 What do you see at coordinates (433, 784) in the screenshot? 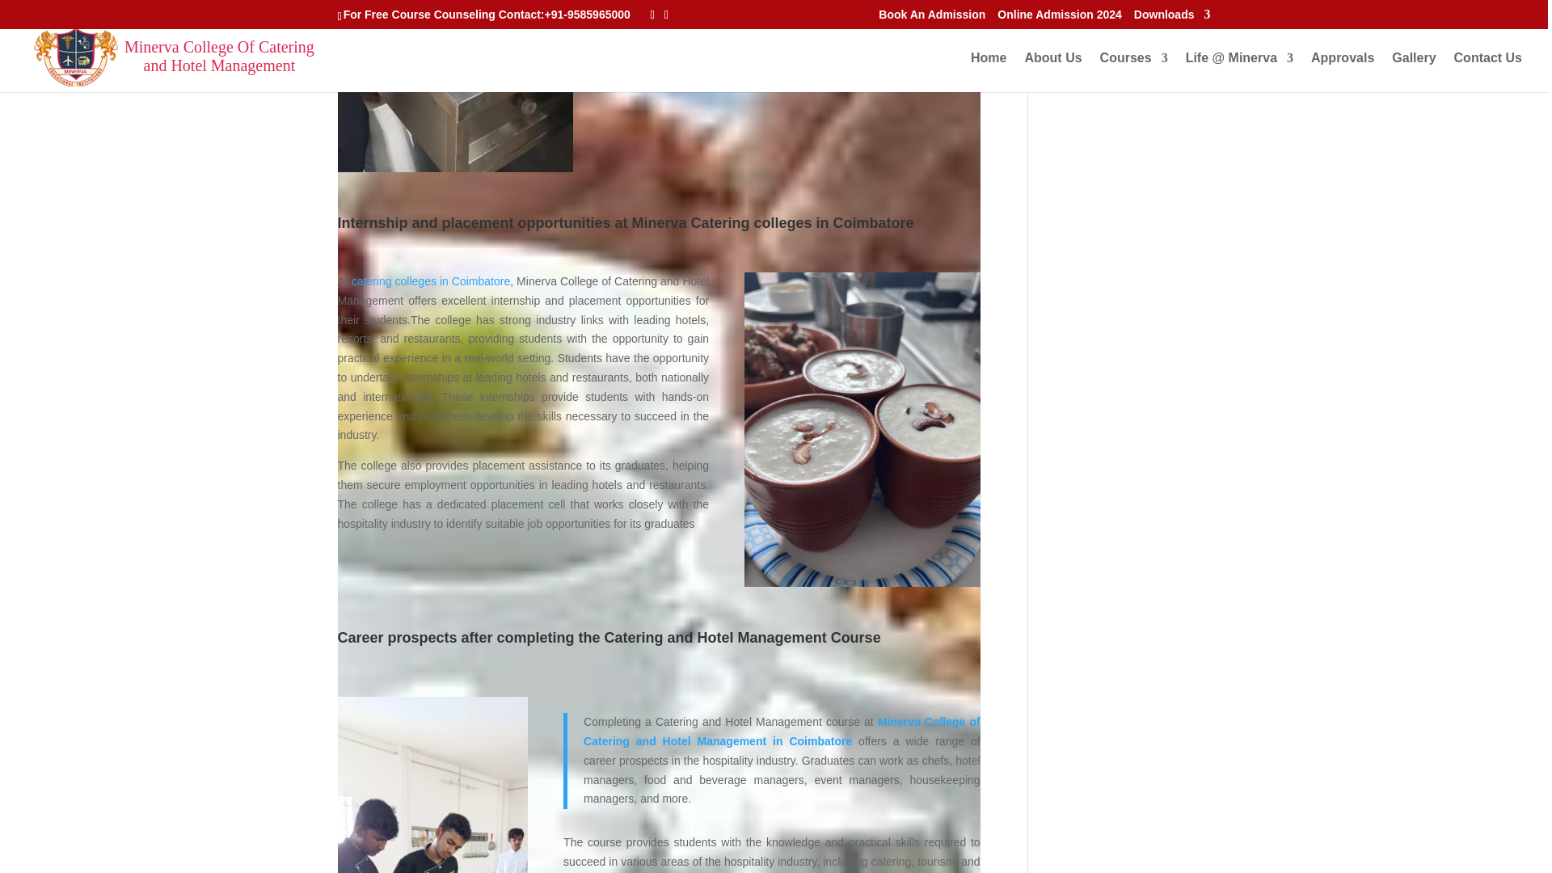
I see `Catering colleges in Coimbatore` at bounding box center [433, 784].